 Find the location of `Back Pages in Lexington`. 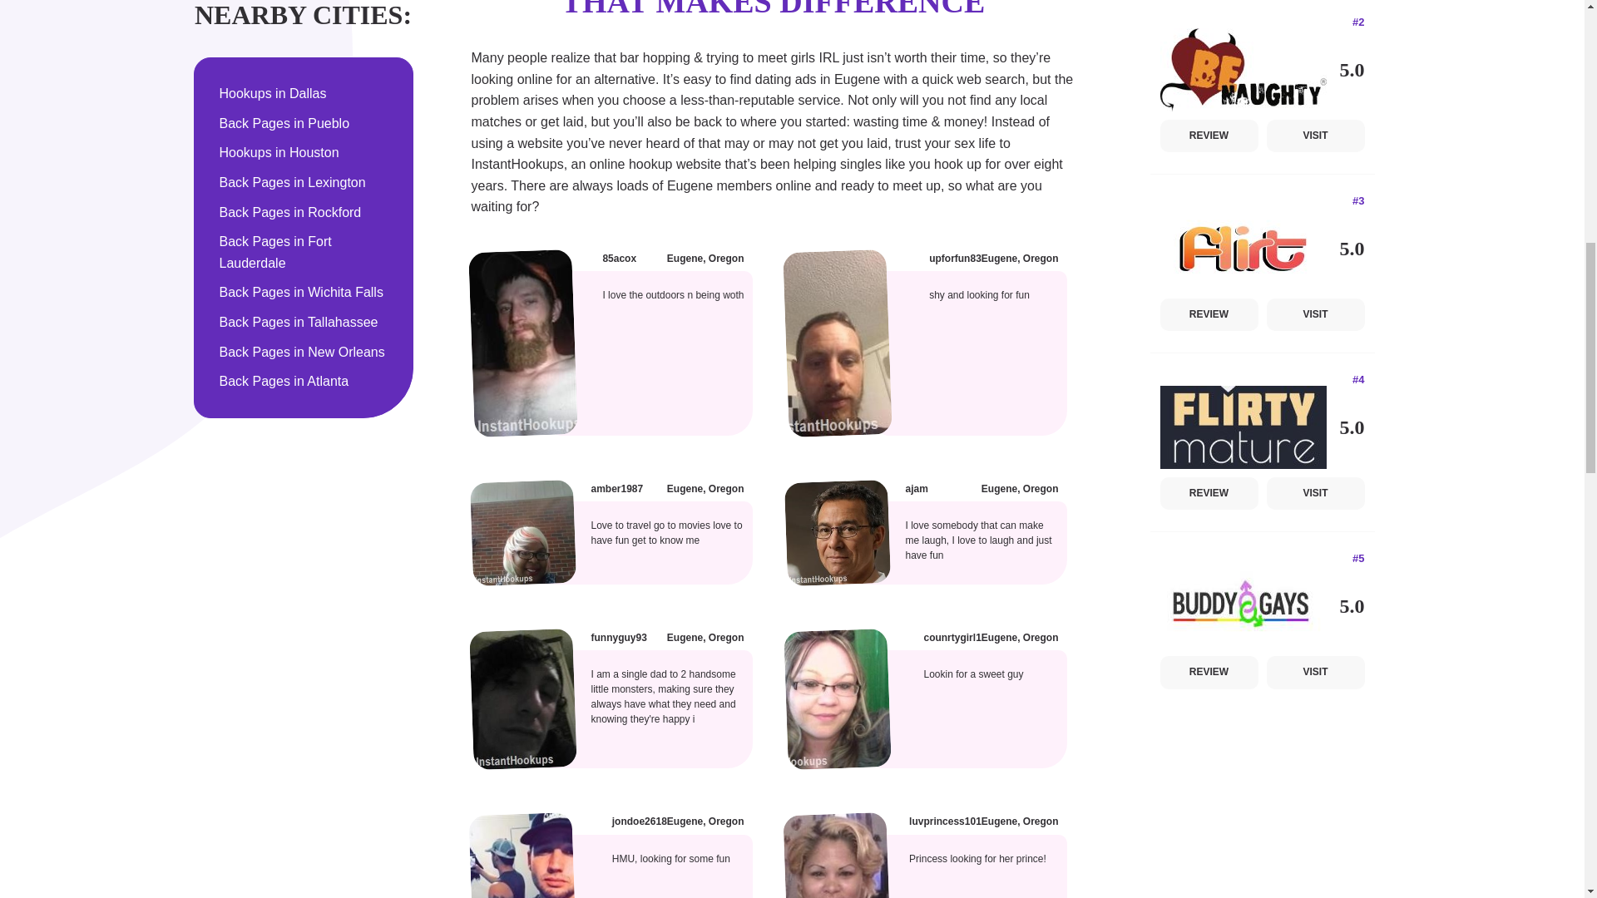

Back Pages in Lexington is located at coordinates (304, 183).